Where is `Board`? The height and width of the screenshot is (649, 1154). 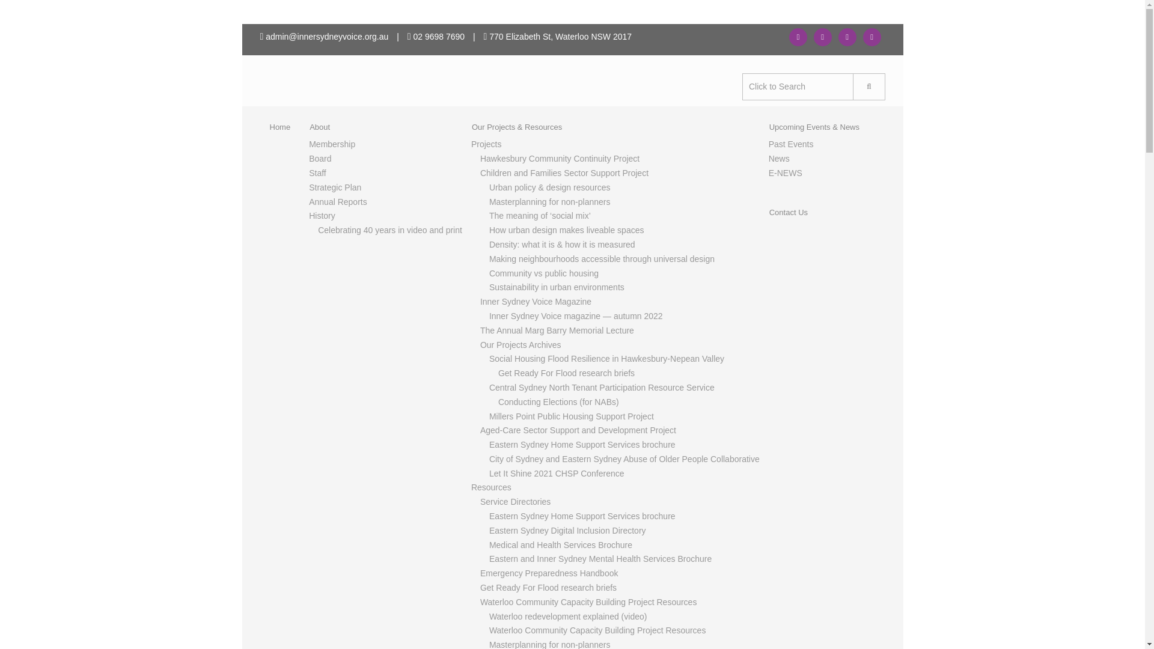
Board is located at coordinates (320, 159).